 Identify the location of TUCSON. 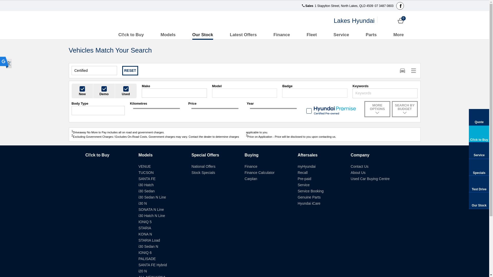
(146, 173).